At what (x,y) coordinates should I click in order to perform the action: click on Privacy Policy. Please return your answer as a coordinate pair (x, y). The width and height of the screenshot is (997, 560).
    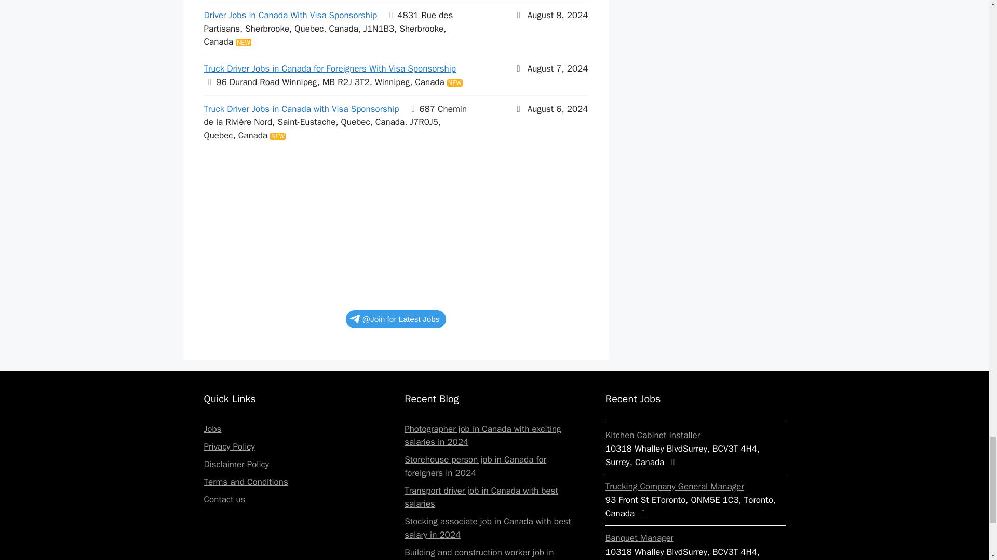
    Looking at the image, I should click on (228, 446).